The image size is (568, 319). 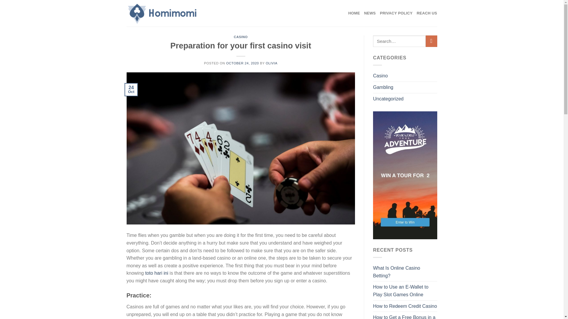 What do you see at coordinates (383, 87) in the screenshot?
I see `Gambling` at bounding box center [383, 87].